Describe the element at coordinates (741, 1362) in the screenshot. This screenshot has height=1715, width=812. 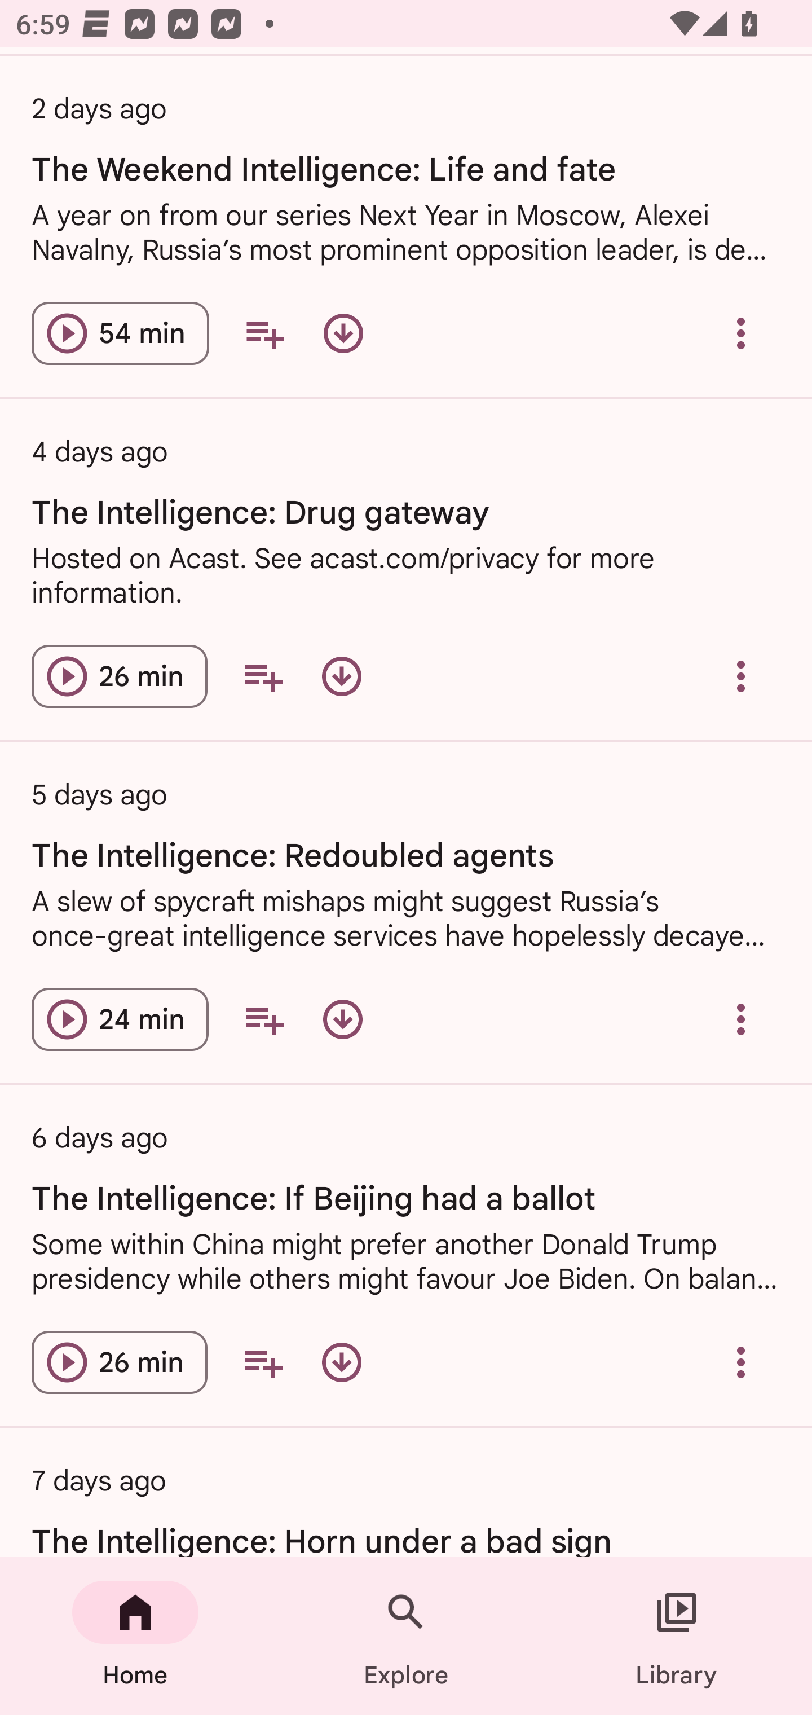
I see `Overflow menu` at that location.